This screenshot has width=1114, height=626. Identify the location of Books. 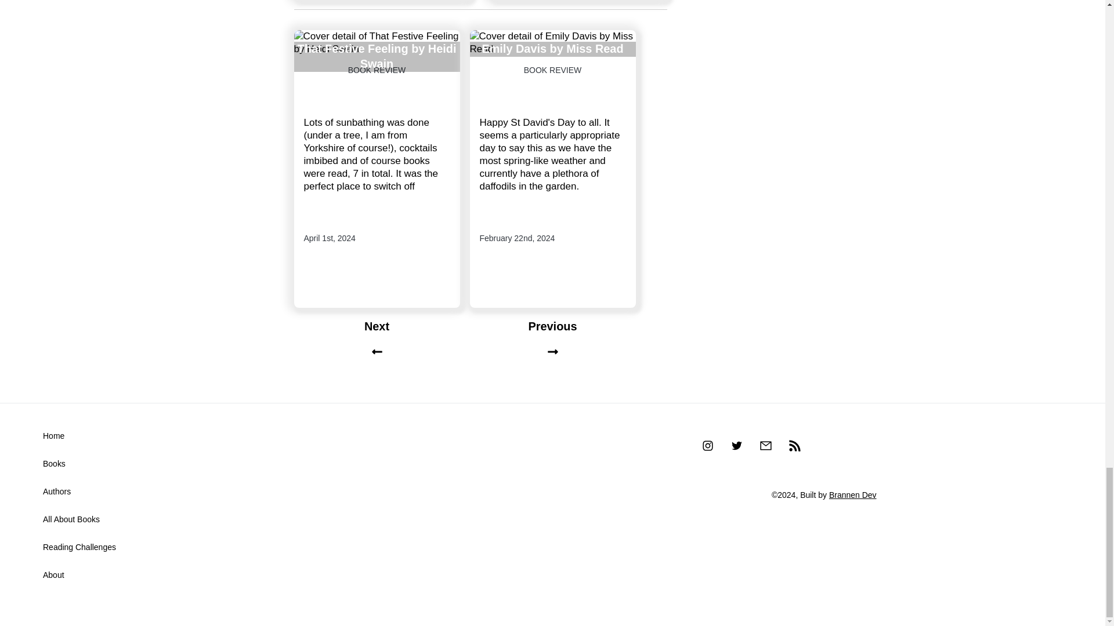
(55, 463).